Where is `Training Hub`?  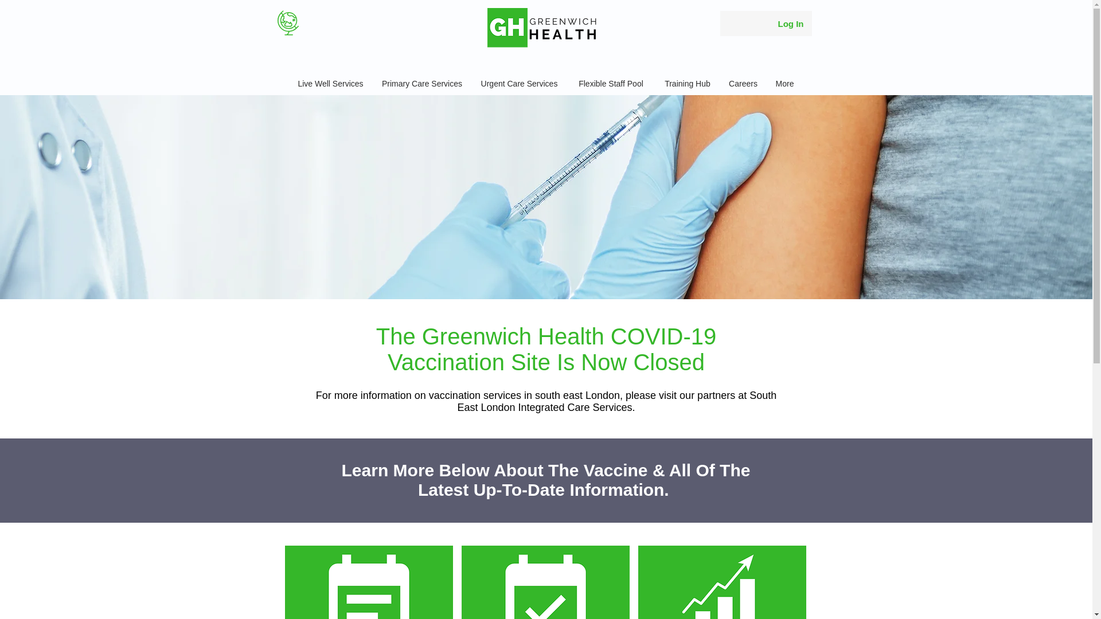
Training Hub is located at coordinates (687, 84).